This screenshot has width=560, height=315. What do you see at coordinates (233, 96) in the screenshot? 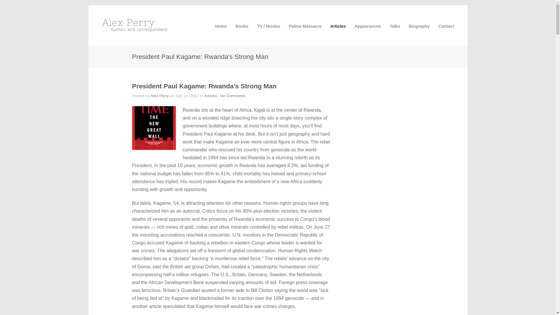
I see `No Comments` at bounding box center [233, 96].